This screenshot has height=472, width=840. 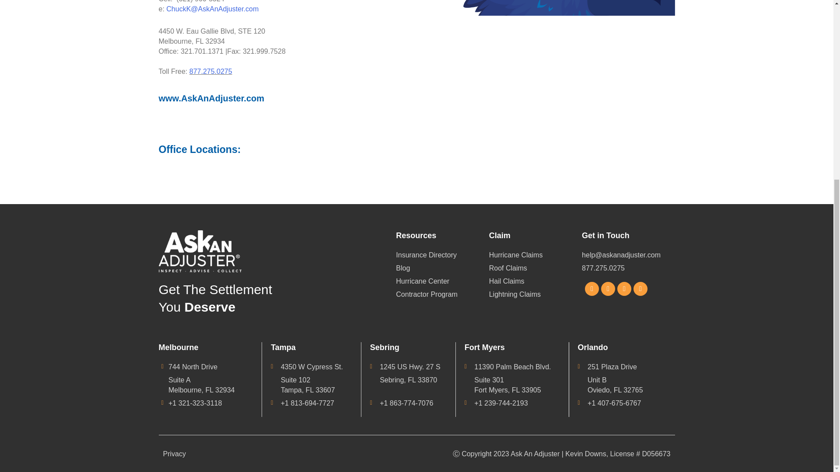 I want to click on 877.275.0275, so click(x=616, y=268).